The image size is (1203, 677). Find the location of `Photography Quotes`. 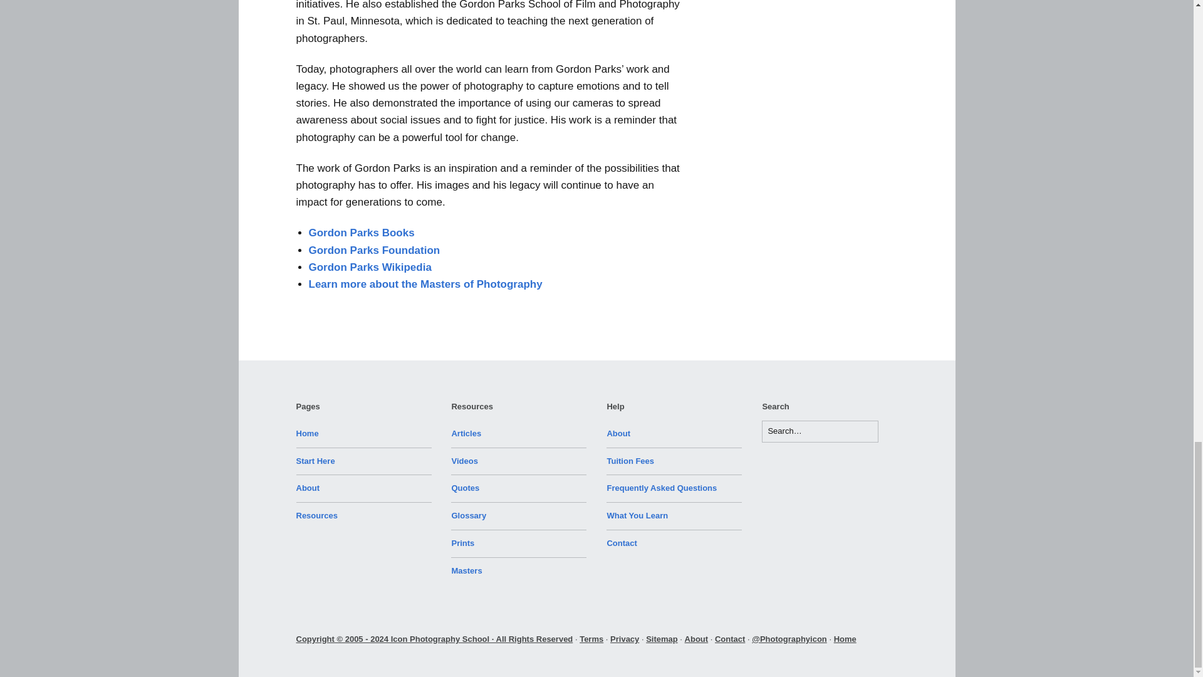

Photography Quotes is located at coordinates (465, 488).